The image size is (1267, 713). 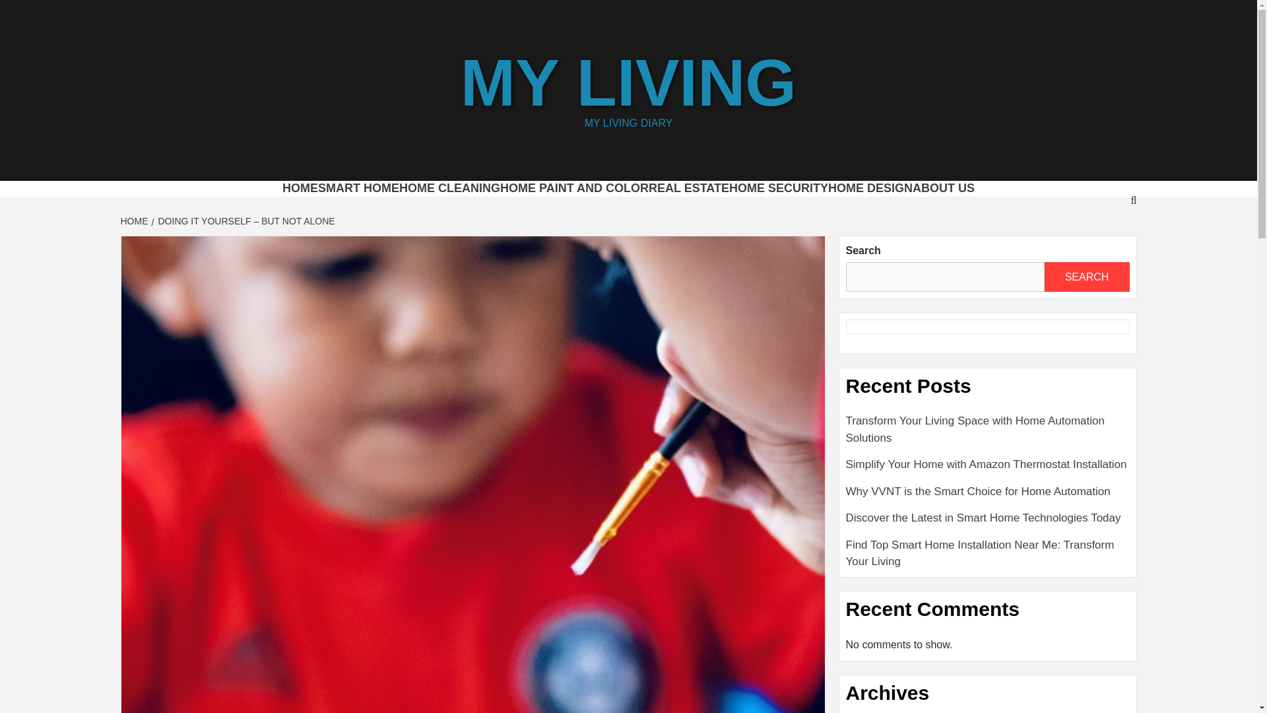 I want to click on SMART HOME, so click(x=358, y=187).